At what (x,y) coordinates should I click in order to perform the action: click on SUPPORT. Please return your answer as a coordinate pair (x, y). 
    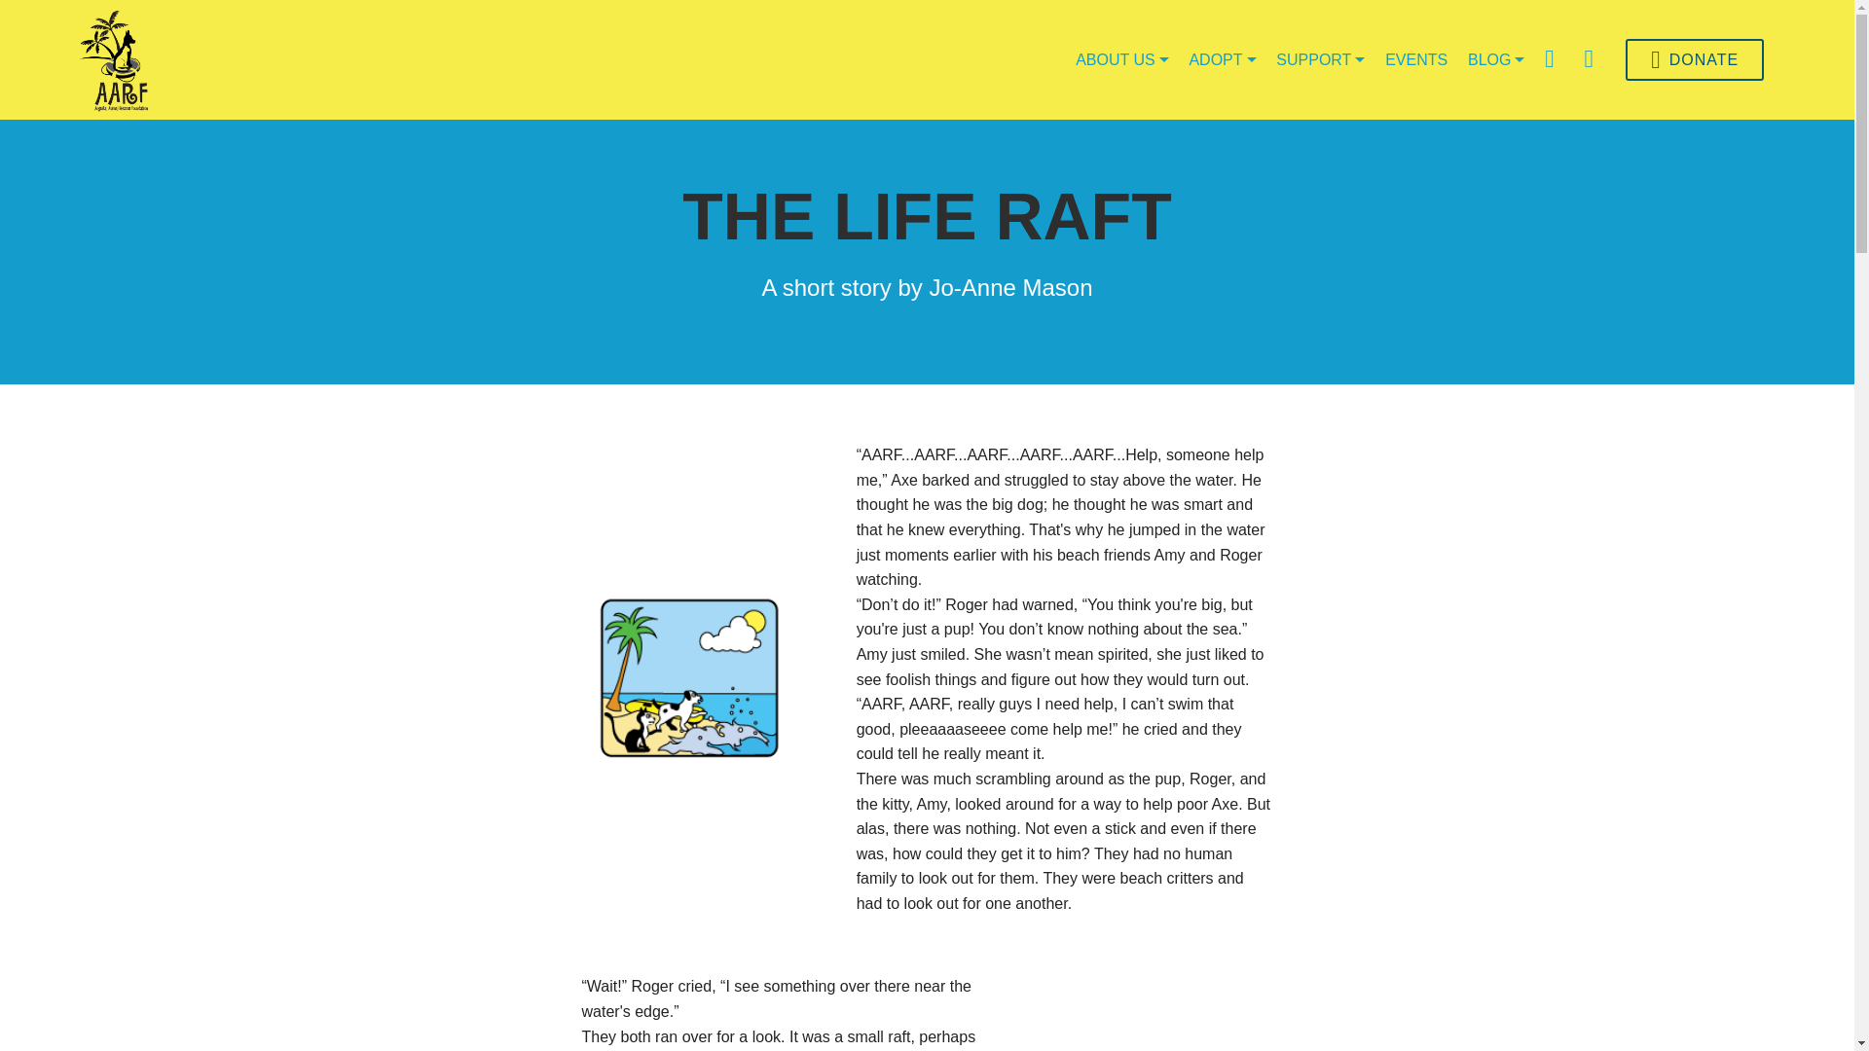
    Looking at the image, I should click on (1320, 58).